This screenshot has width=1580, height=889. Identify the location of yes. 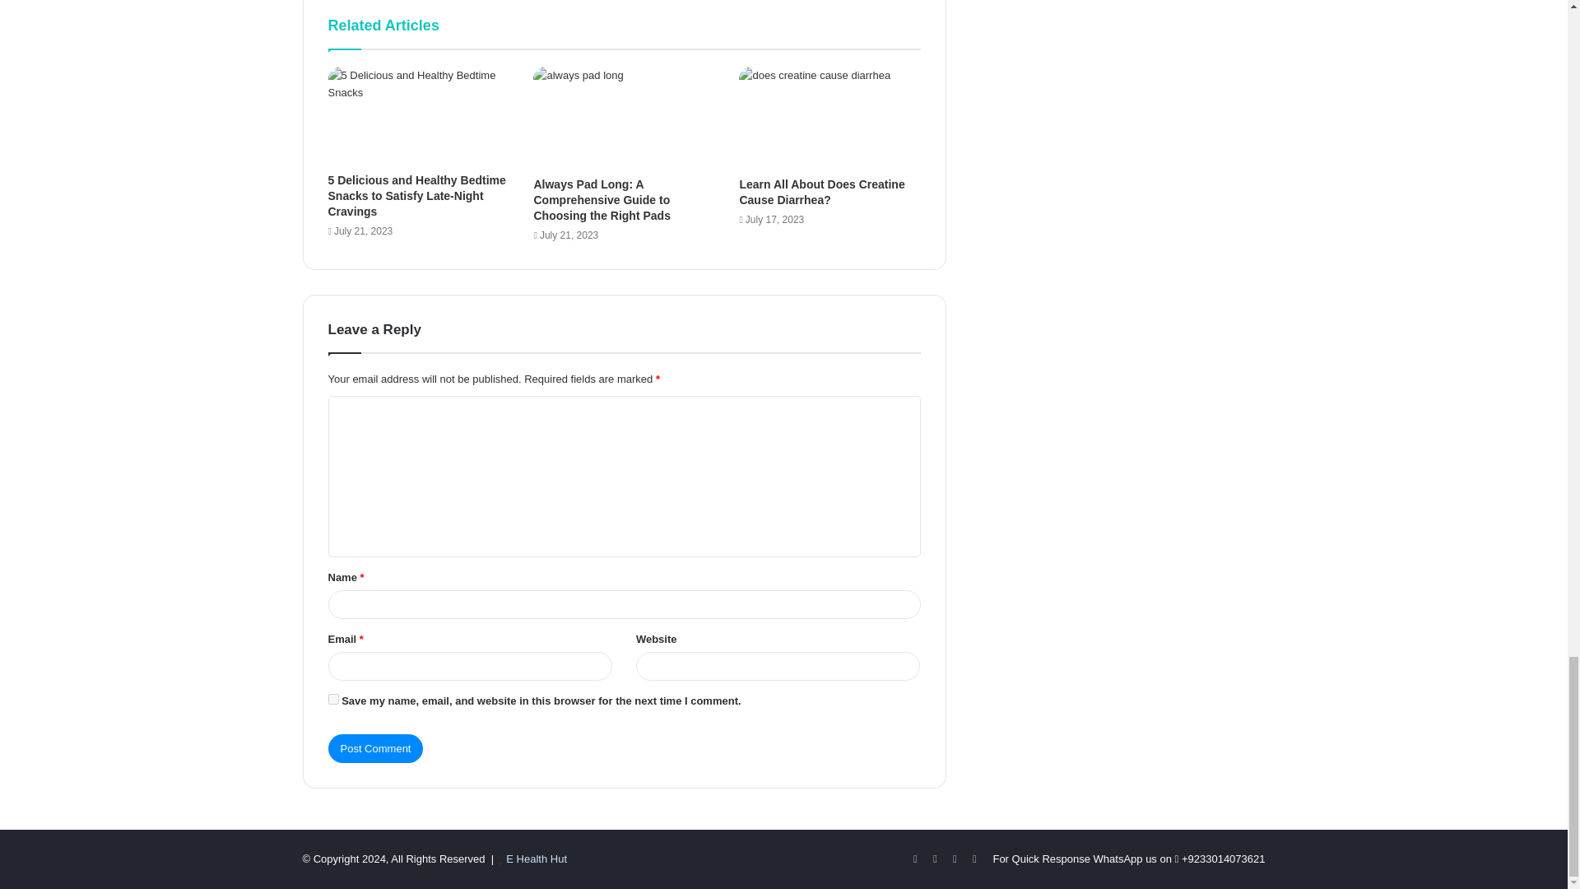
(332, 700).